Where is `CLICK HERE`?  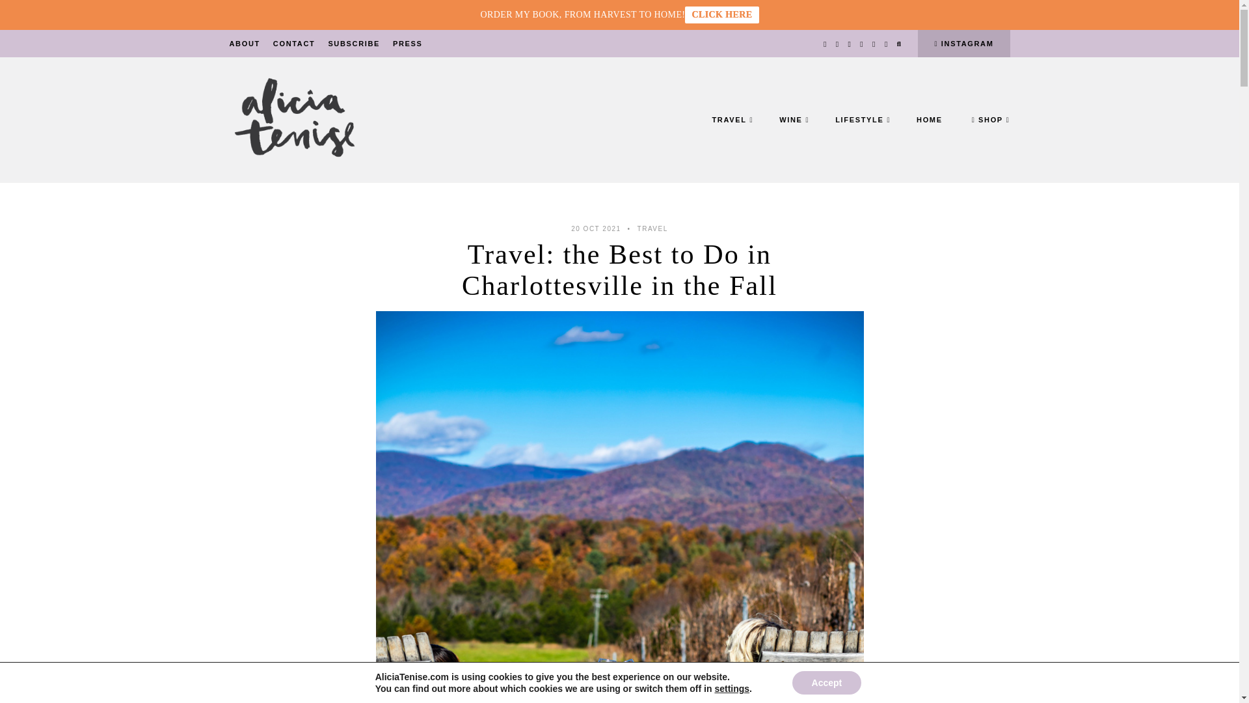
CLICK HERE is located at coordinates (721, 14).